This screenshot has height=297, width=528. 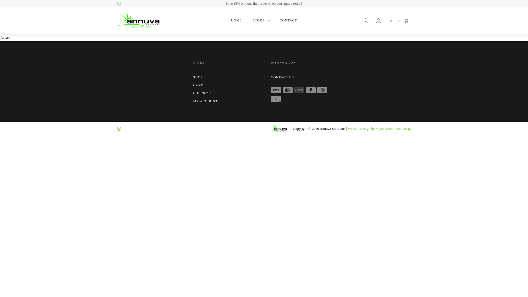 What do you see at coordinates (225, 101) in the screenshot?
I see `MY ACCOUNT` at bounding box center [225, 101].